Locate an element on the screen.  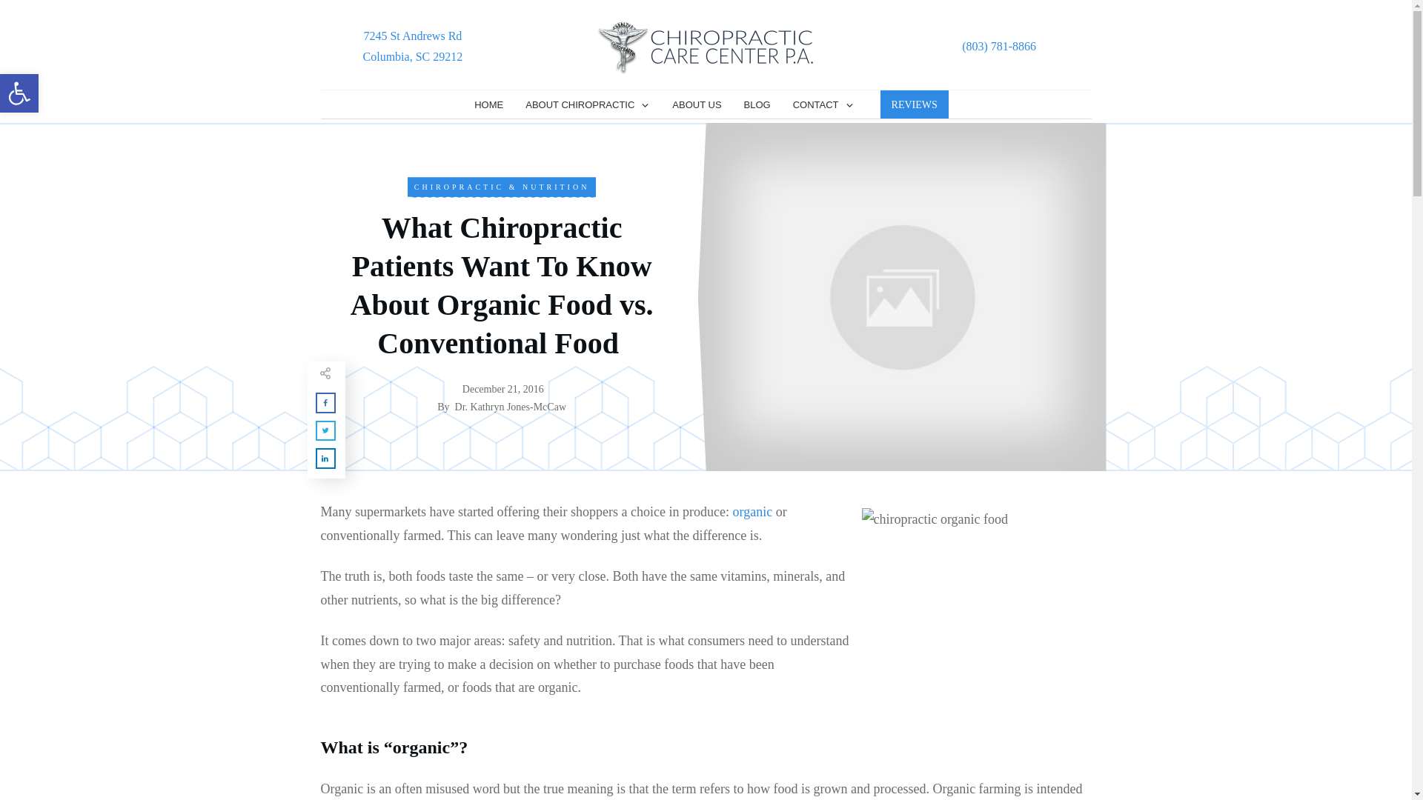
REVIEWS is located at coordinates (915, 105).